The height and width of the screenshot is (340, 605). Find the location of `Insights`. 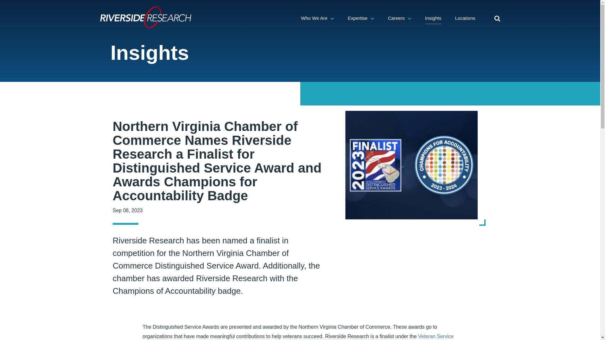

Insights is located at coordinates (433, 18).